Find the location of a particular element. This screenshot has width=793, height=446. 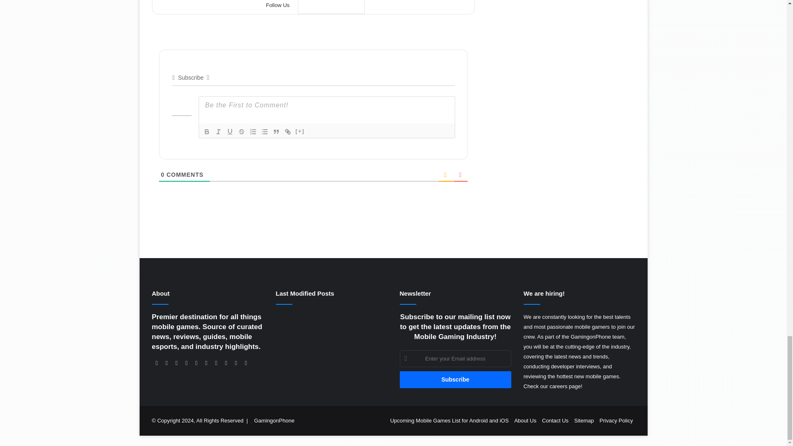

Ordered List is located at coordinates (252, 131).